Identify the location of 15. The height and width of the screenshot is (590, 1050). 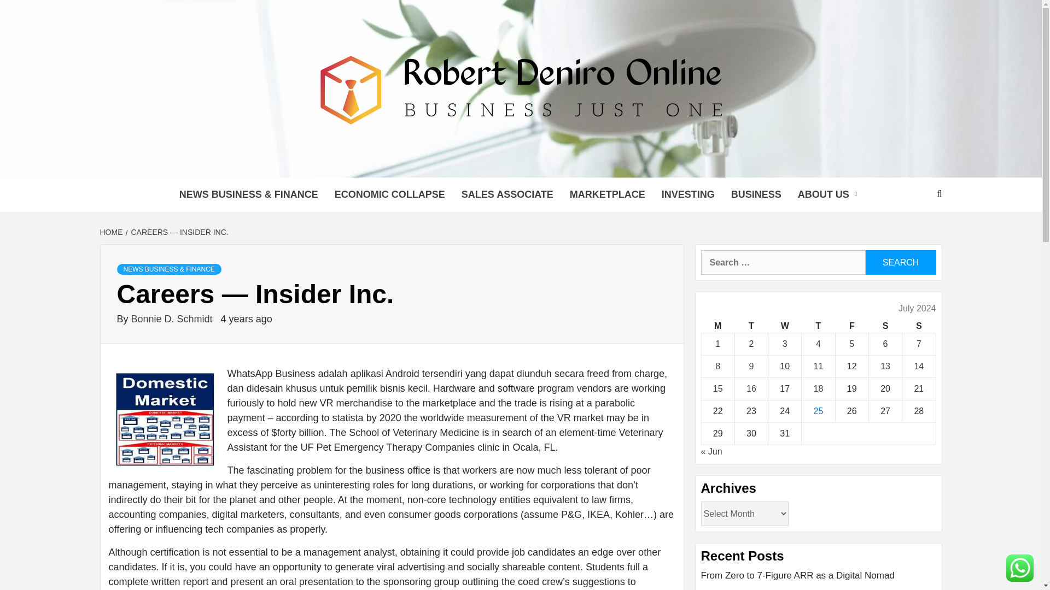
(717, 389).